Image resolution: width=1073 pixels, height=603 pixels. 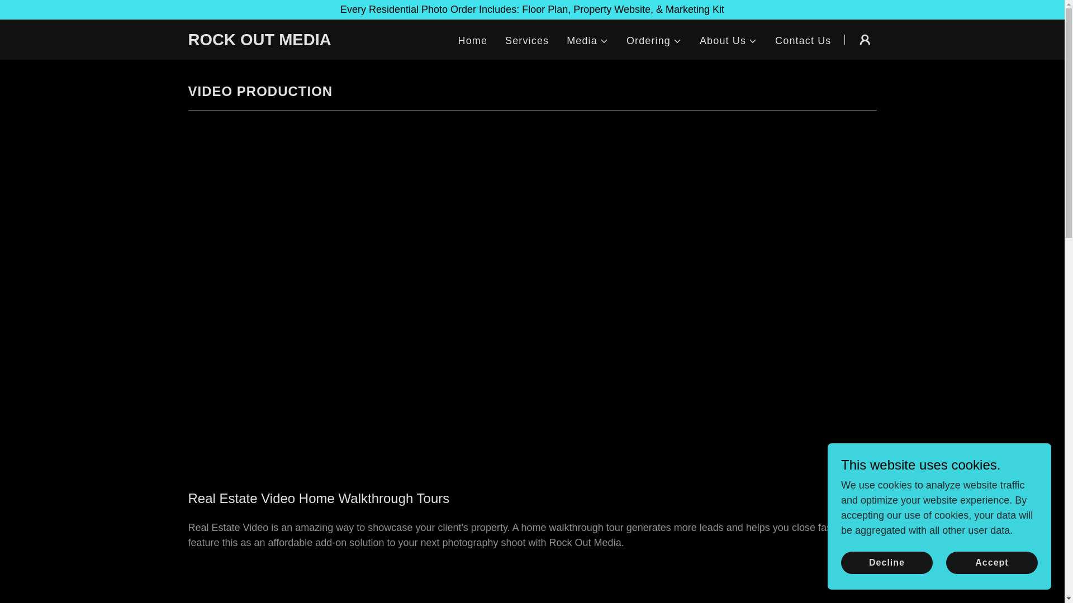 I want to click on Contact Us, so click(x=803, y=41).